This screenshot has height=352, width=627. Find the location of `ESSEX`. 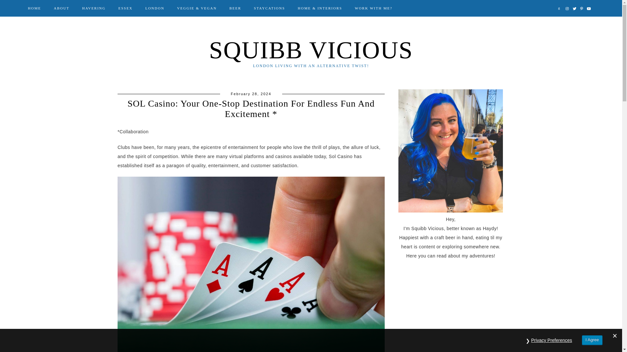

ESSEX is located at coordinates (125, 8).